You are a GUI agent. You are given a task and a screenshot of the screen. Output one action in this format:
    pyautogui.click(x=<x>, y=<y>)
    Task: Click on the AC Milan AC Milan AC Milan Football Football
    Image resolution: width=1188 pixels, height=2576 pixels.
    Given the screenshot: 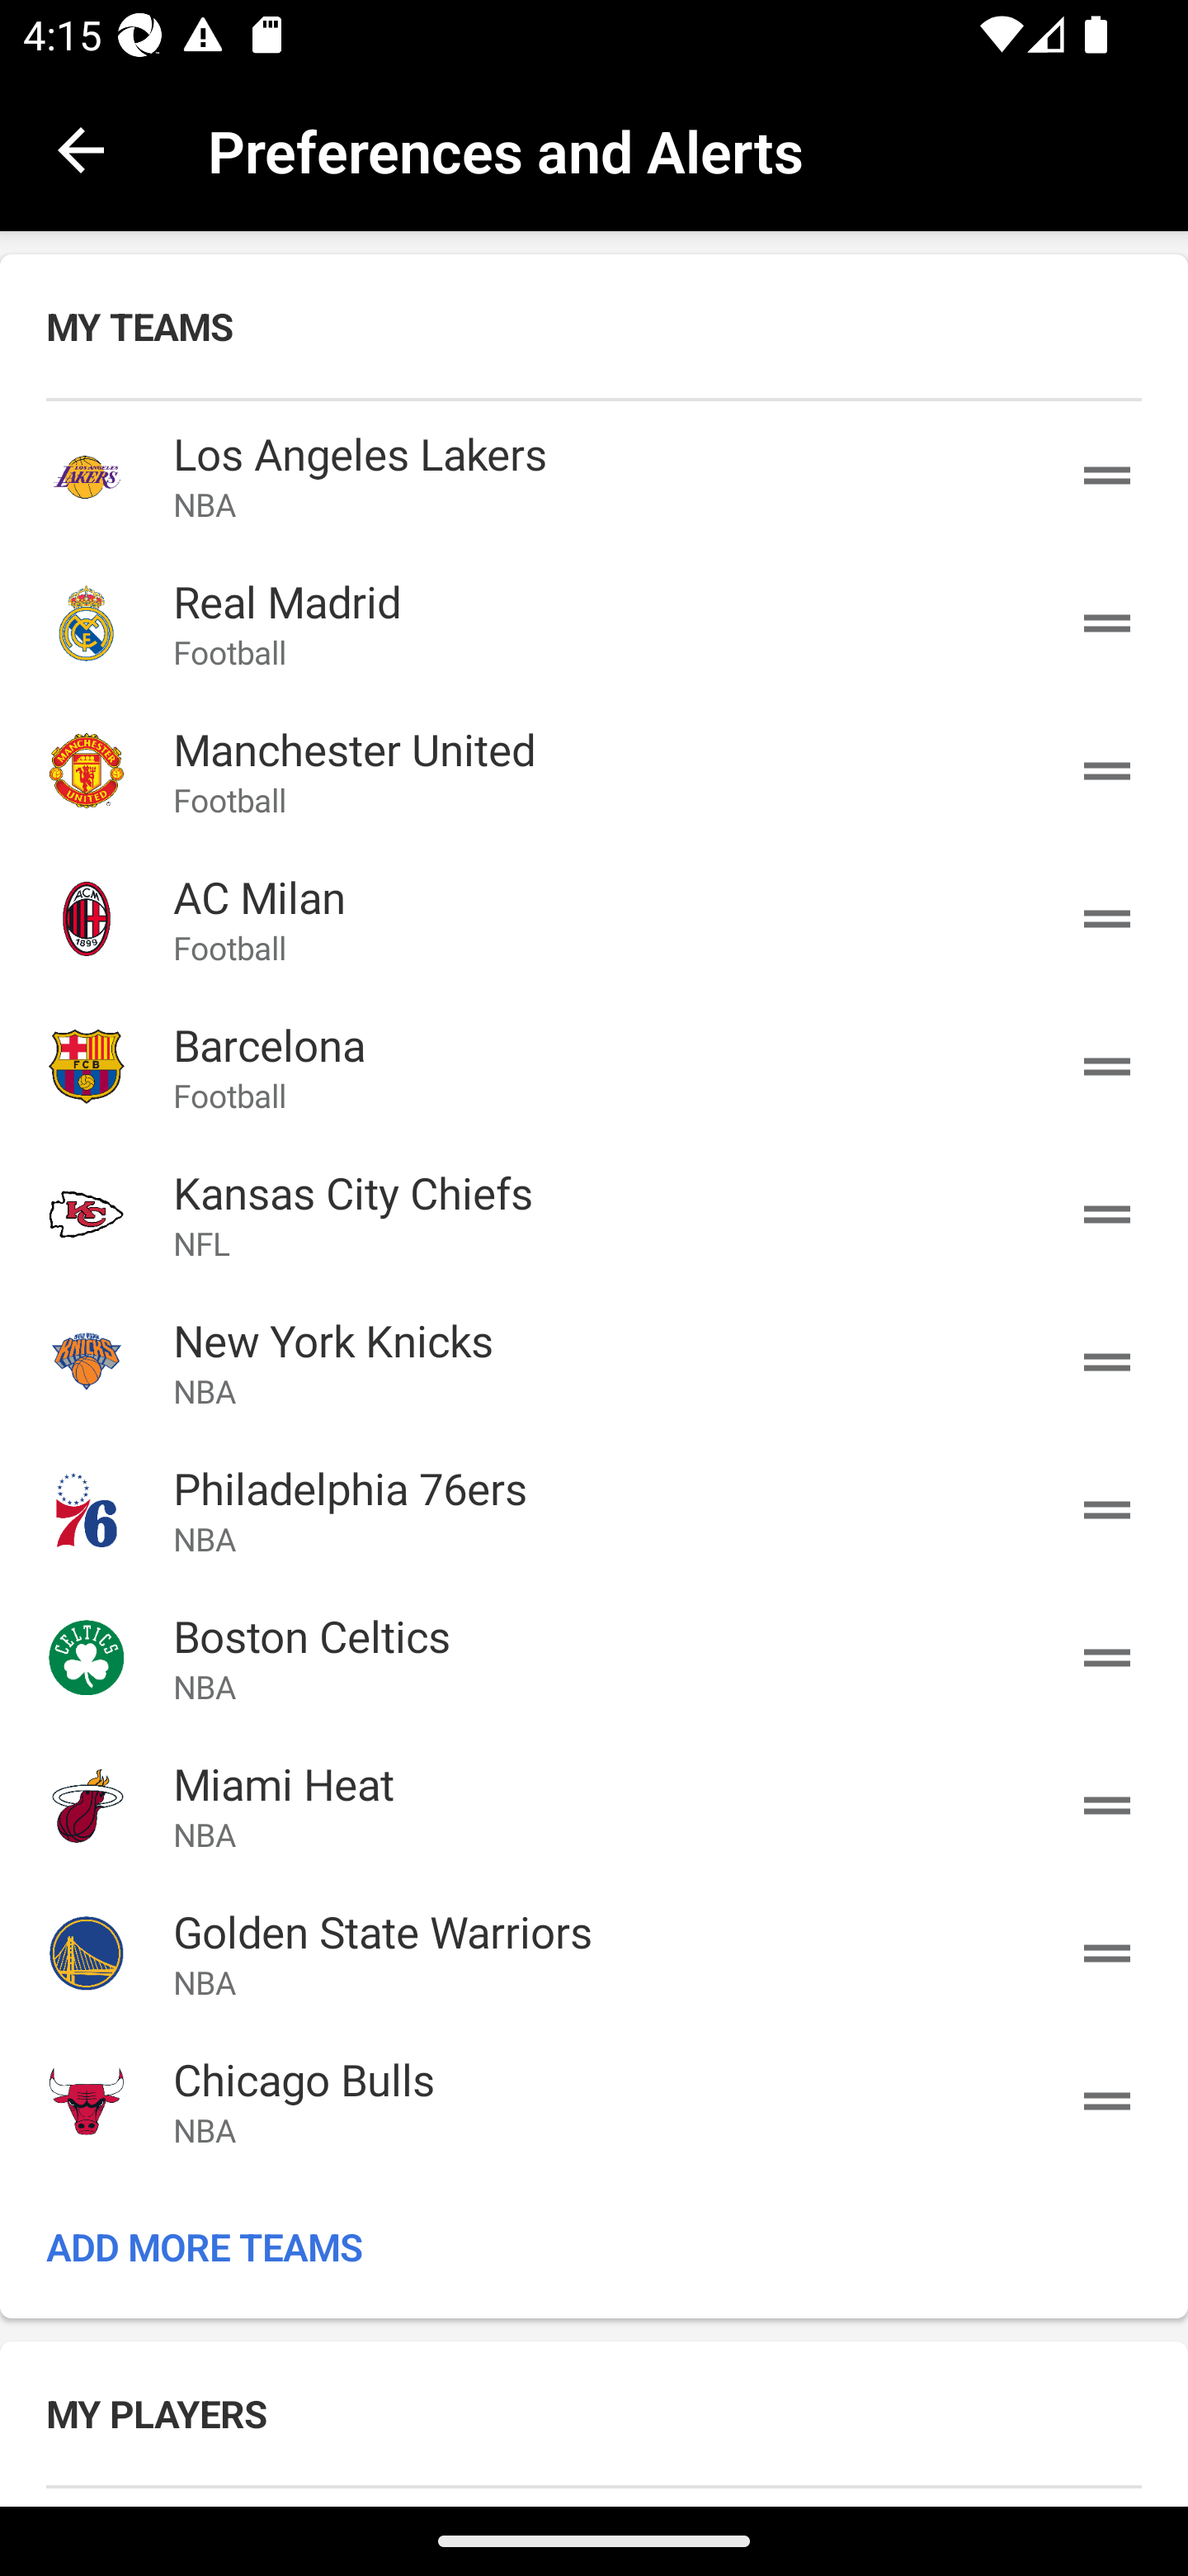 What is the action you would take?
    pyautogui.click(x=594, y=918)
    